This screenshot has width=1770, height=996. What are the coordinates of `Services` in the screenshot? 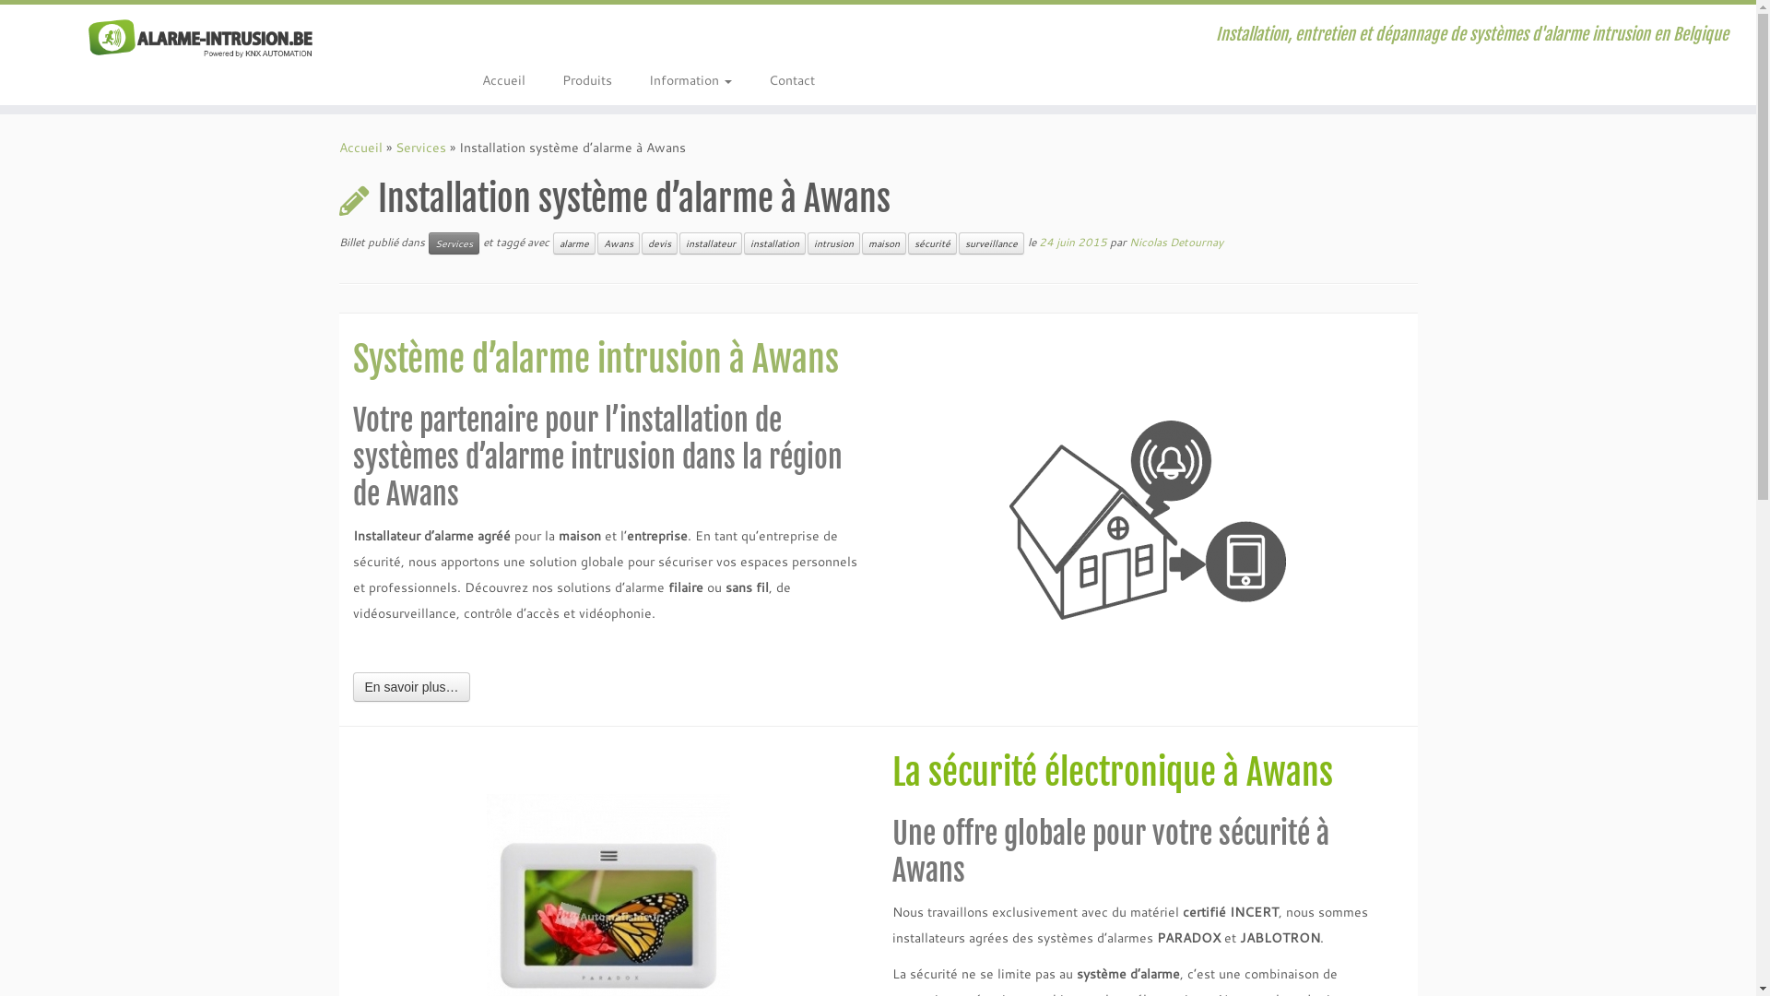 It's located at (420, 148).